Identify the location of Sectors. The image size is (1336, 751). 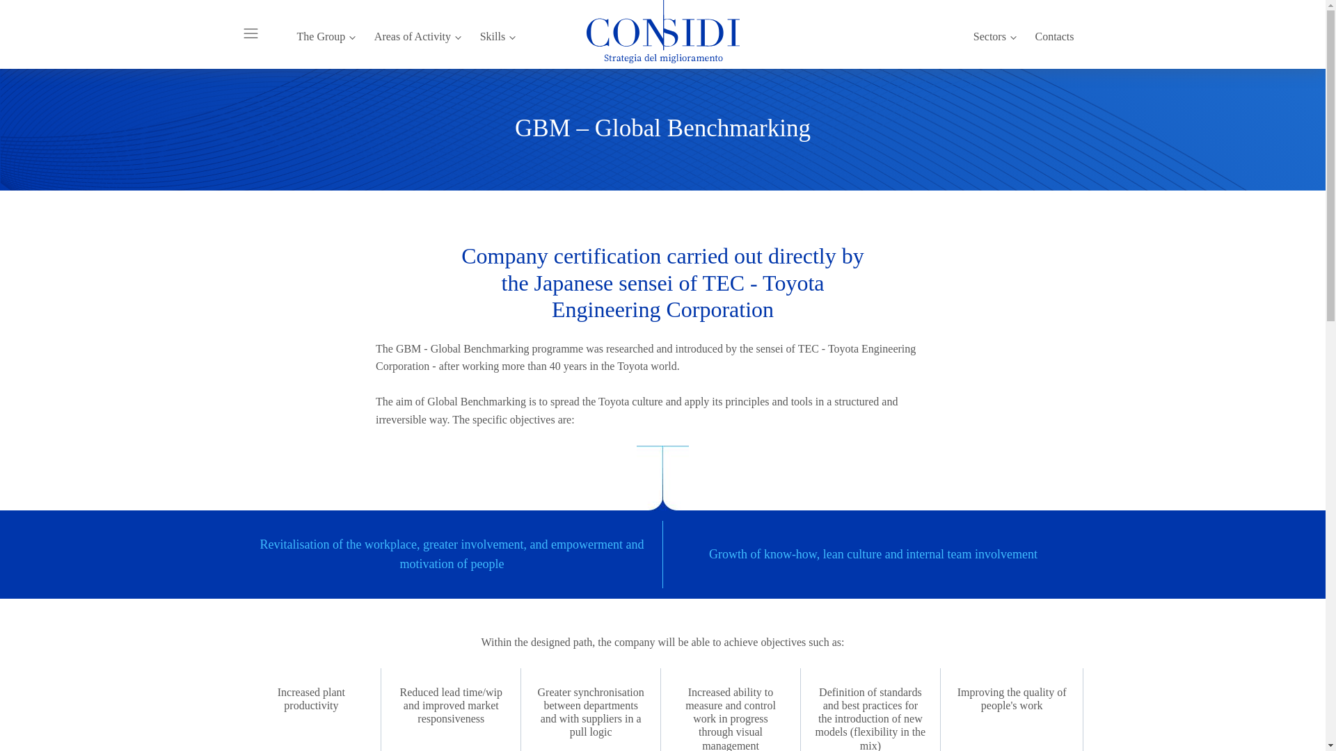
(994, 33).